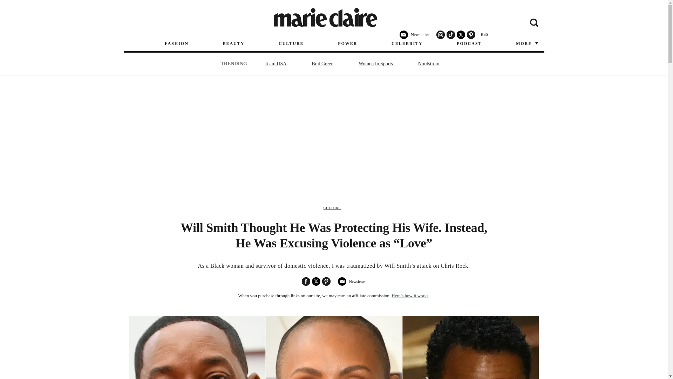  What do you see at coordinates (429, 64) in the screenshot?
I see `Nordstrom` at bounding box center [429, 64].